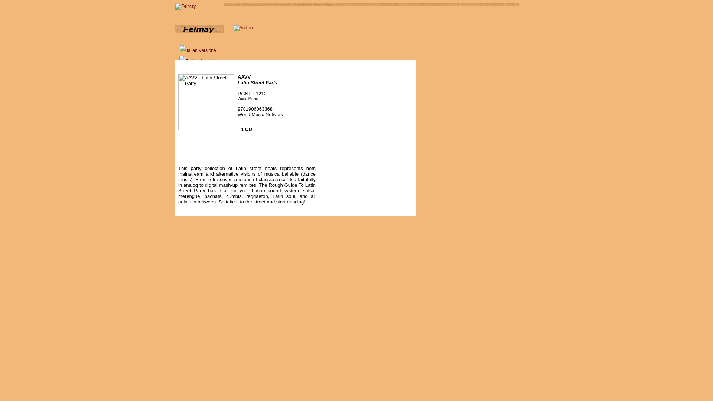 The height and width of the screenshot is (401, 713). I want to click on Italian Versione, so click(198, 50).